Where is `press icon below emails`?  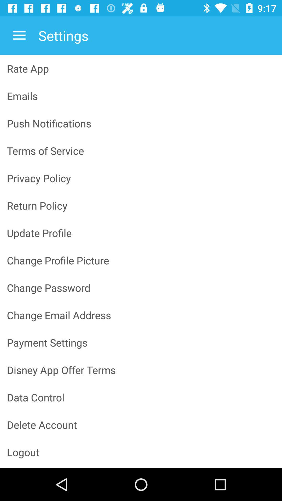 press icon below emails is located at coordinates (141, 123).